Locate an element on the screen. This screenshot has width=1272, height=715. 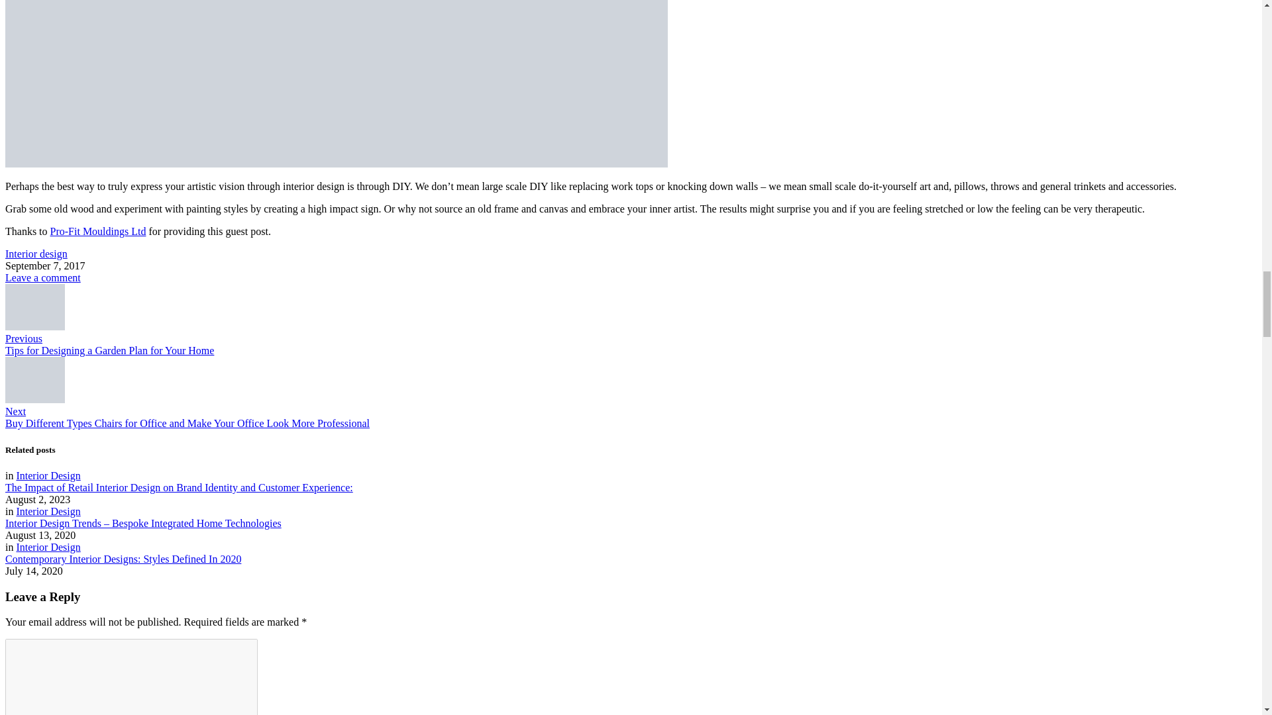
Pro-Fit Mouldings Ltd is located at coordinates (98, 231).